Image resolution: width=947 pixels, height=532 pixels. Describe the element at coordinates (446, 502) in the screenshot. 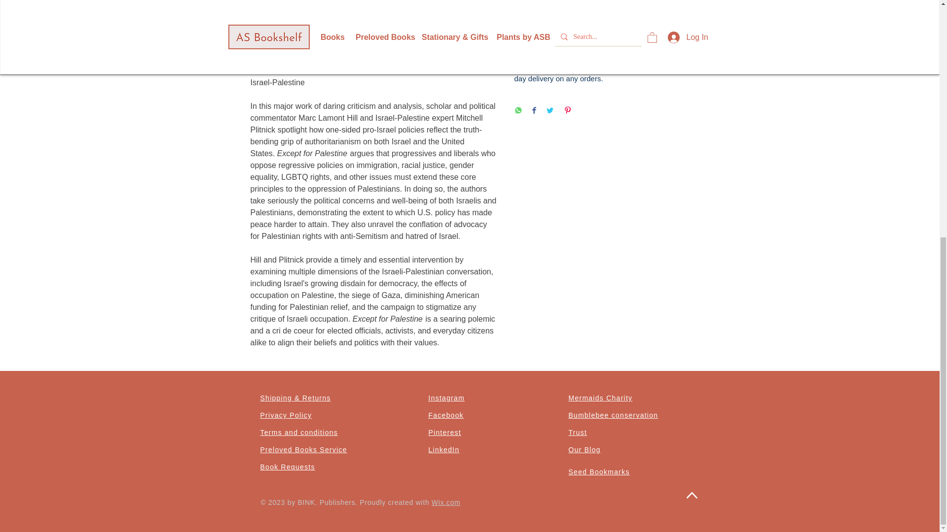

I see `Wix.com` at that location.